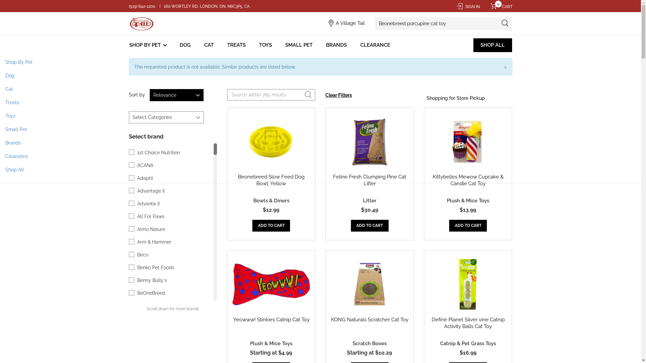 This screenshot has height=363, width=646. Describe the element at coordinates (320, 62) in the screenshot. I see `Shop By Pet` at that location.